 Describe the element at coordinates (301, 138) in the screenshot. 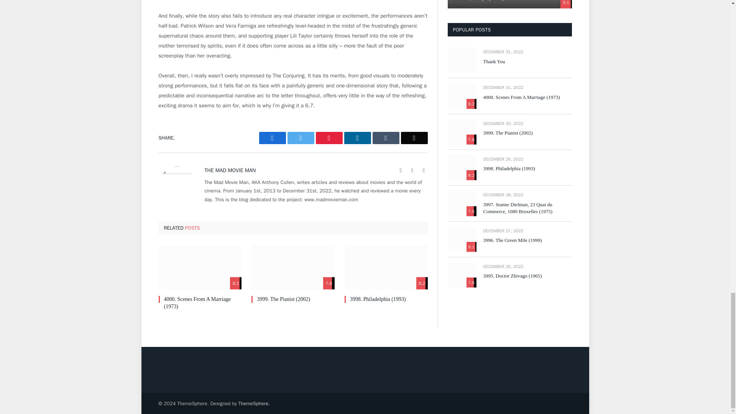

I see `Share on Twitter` at that location.